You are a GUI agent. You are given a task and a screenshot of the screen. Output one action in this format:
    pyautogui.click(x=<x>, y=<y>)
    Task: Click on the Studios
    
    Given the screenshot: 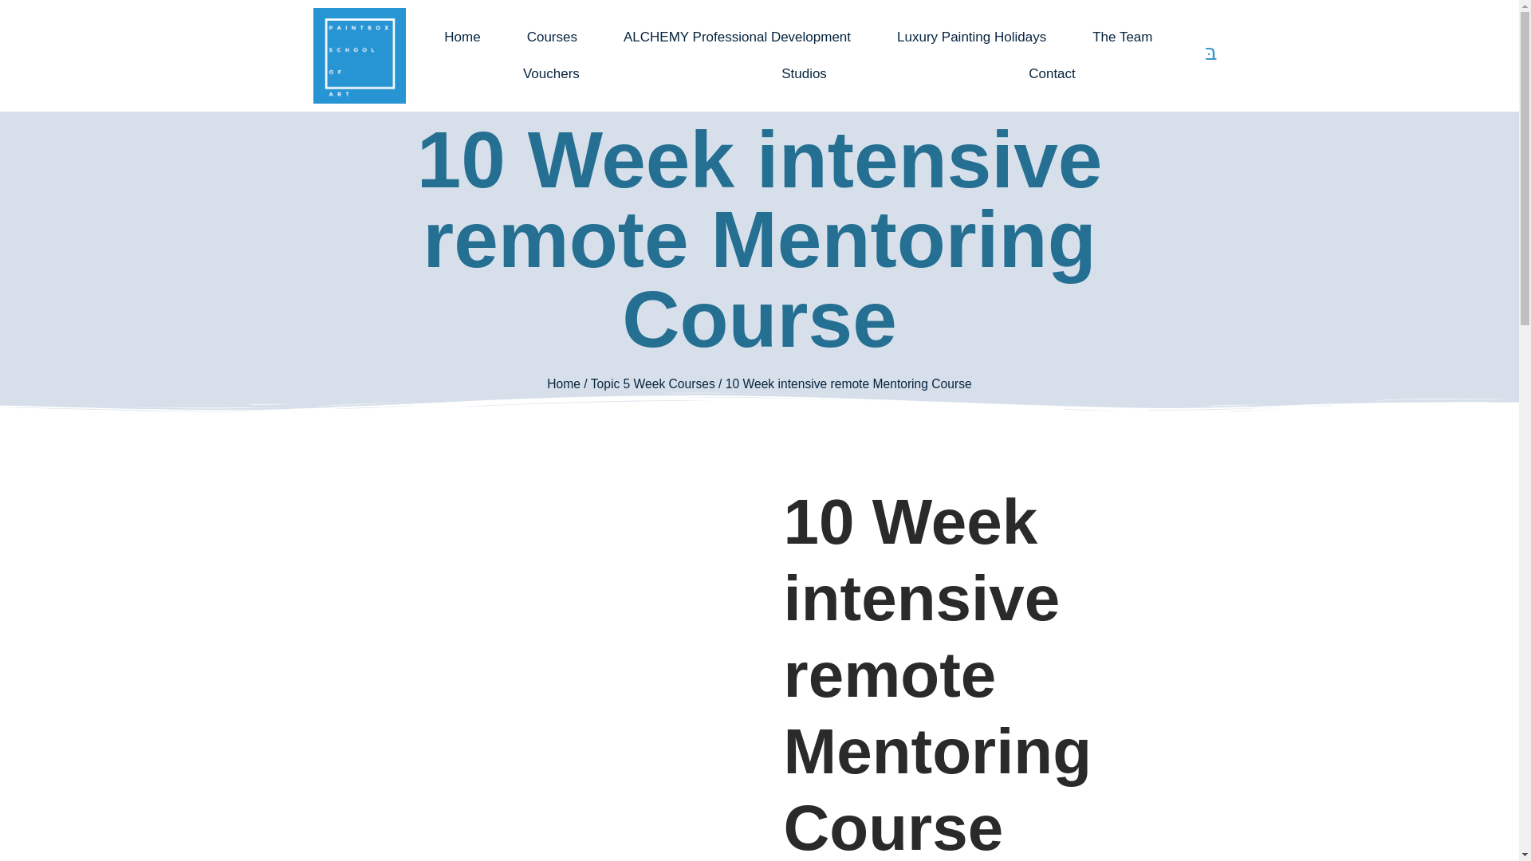 What is the action you would take?
    pyautogui.click(x=804, y=73)
    